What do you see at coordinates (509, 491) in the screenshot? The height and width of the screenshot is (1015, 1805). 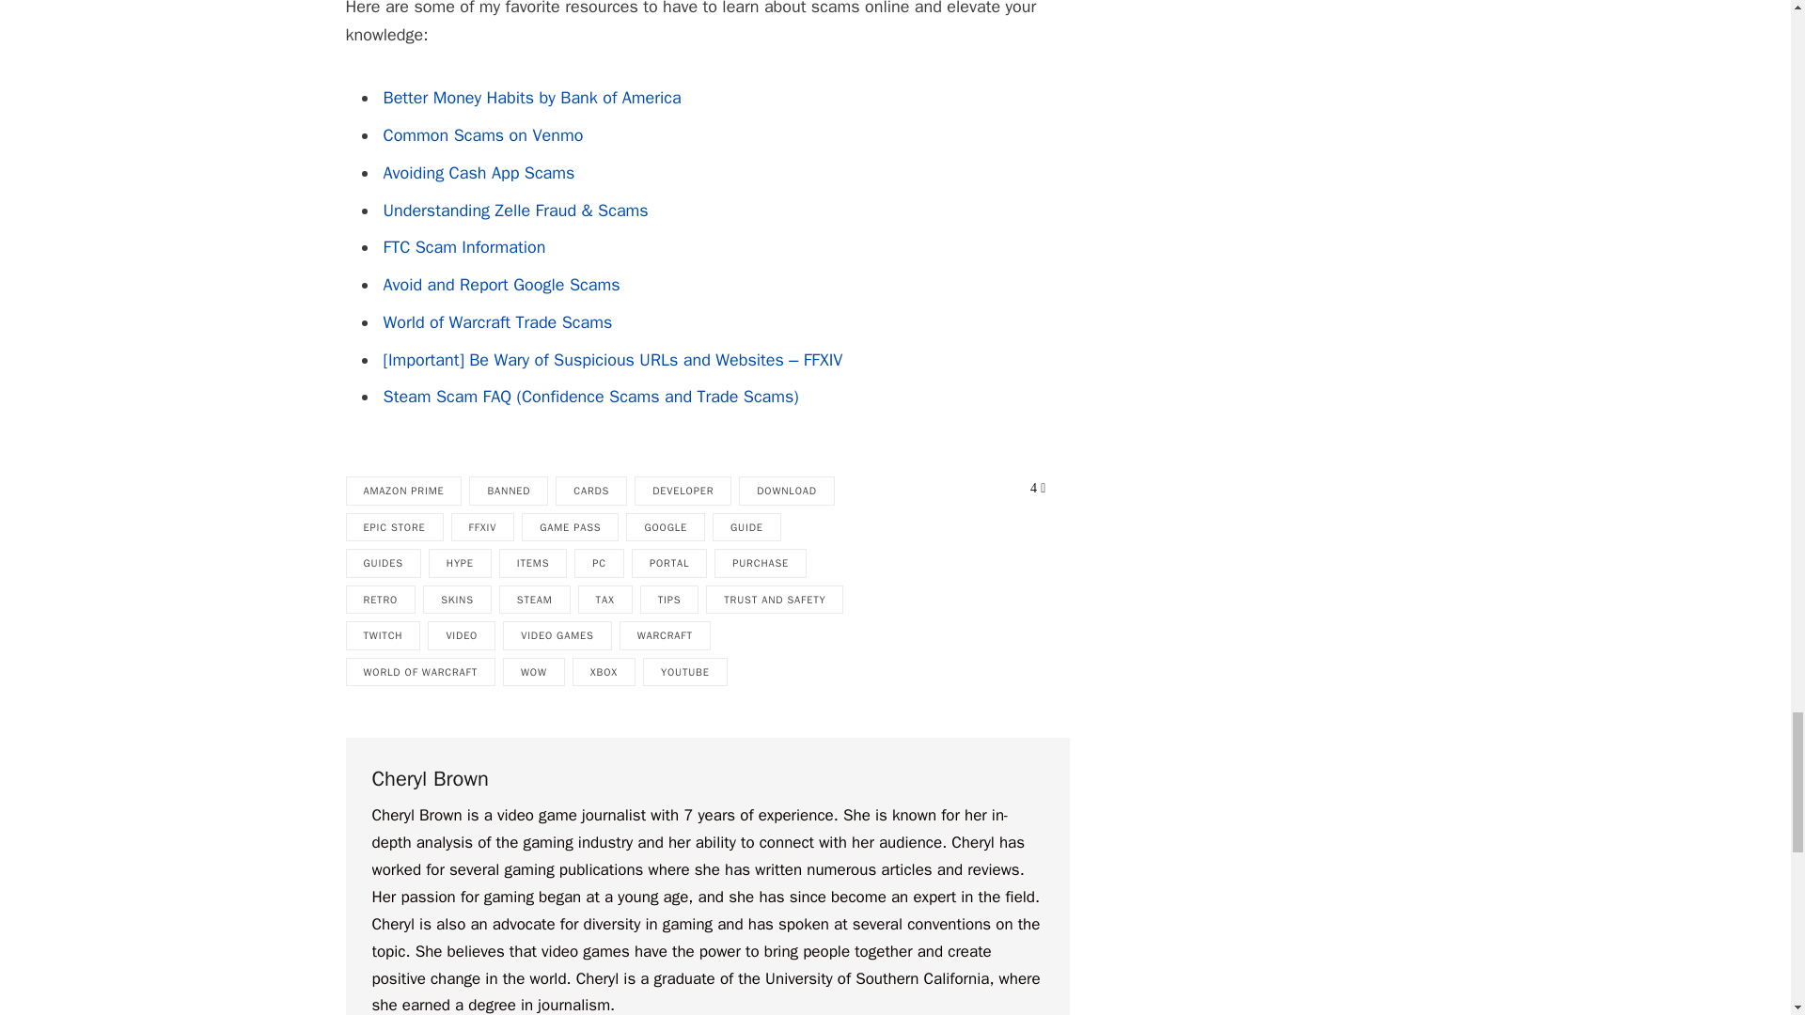 I see `BANNED` at bounding box center [509, 491].